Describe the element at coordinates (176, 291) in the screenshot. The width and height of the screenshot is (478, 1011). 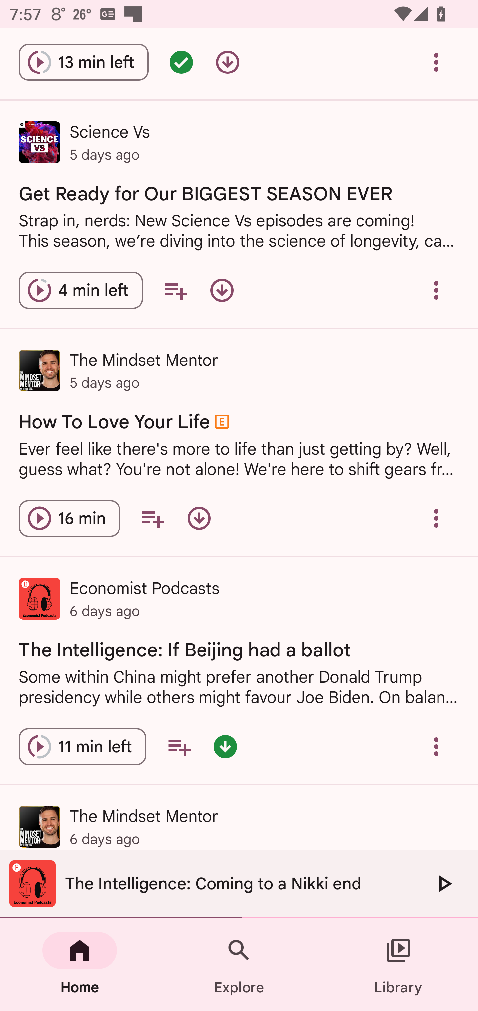
I see `Add to your queue` at that location.